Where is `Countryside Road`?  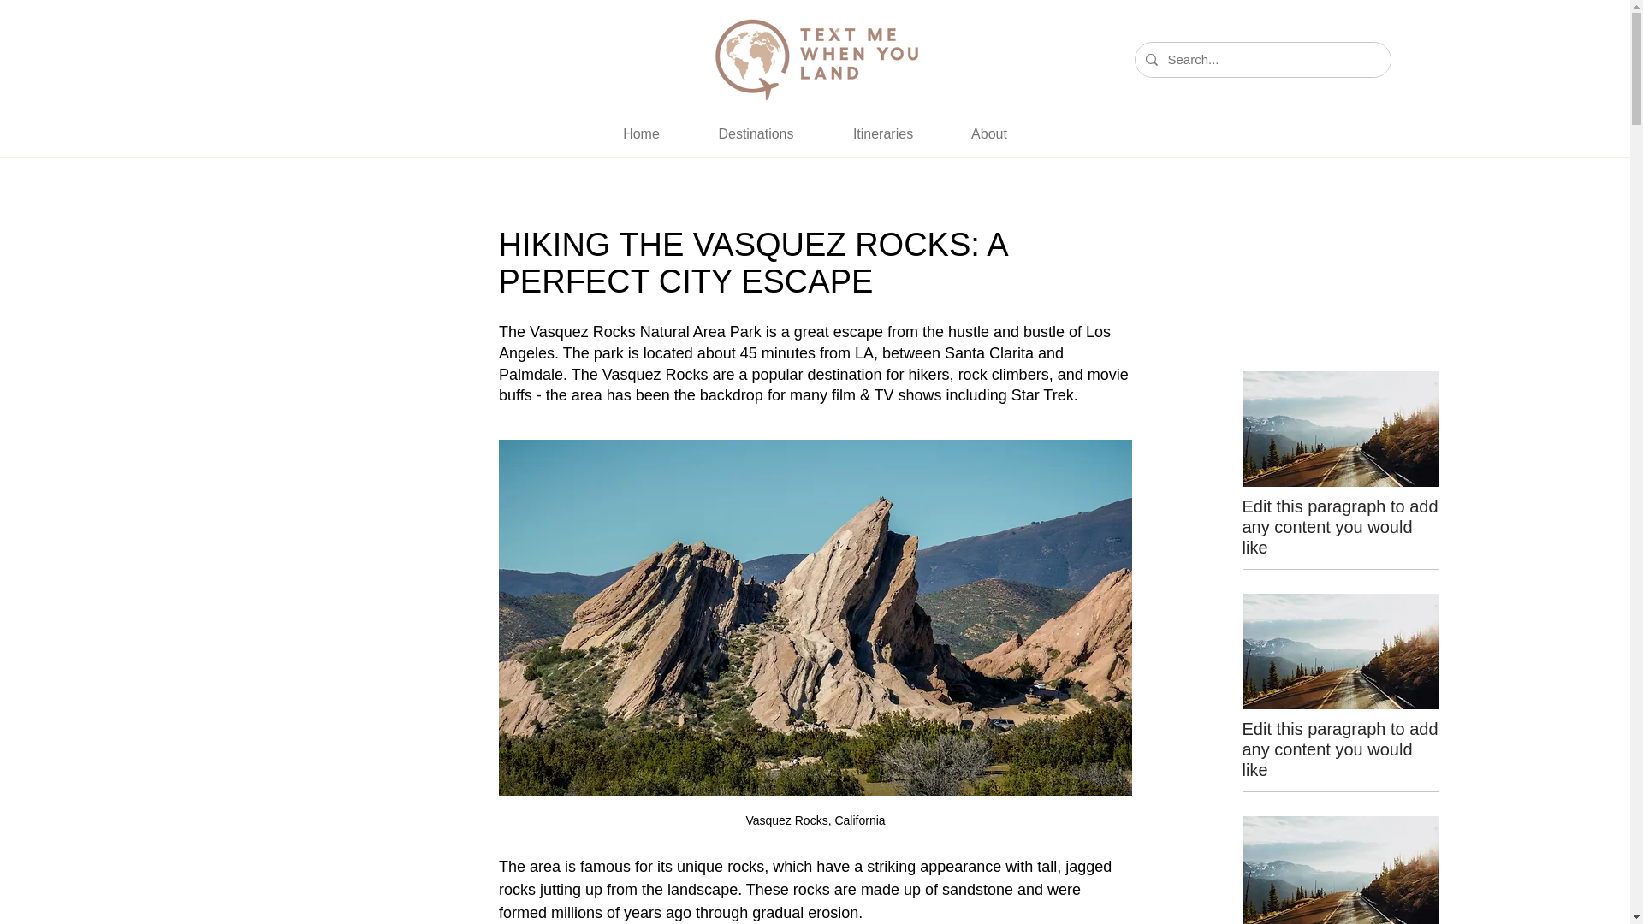 Countryside Road is located at coordinates (1340, 869).